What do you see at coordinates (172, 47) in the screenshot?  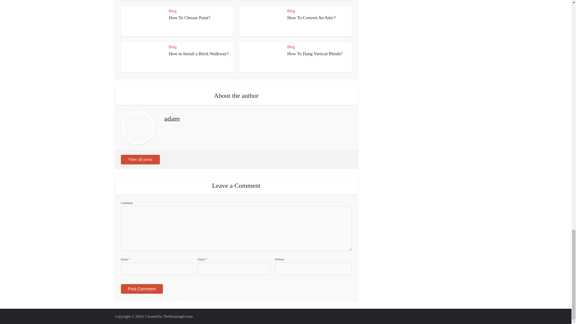 I see `Blog` at bounding box center [172, 47].